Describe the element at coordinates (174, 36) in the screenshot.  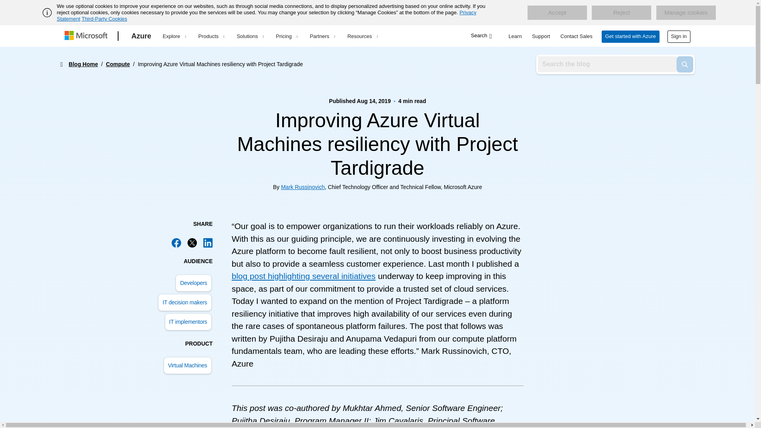
I see `Explore` at that location.